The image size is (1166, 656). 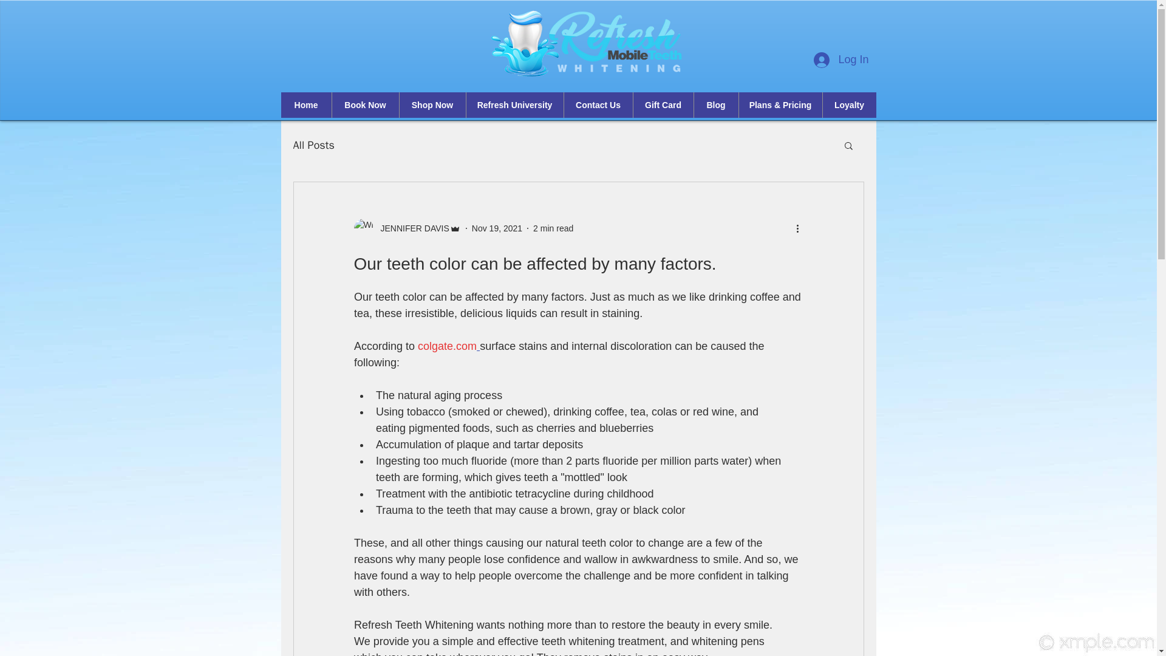 I want to click on Book Now, so click(x=364, y=105).